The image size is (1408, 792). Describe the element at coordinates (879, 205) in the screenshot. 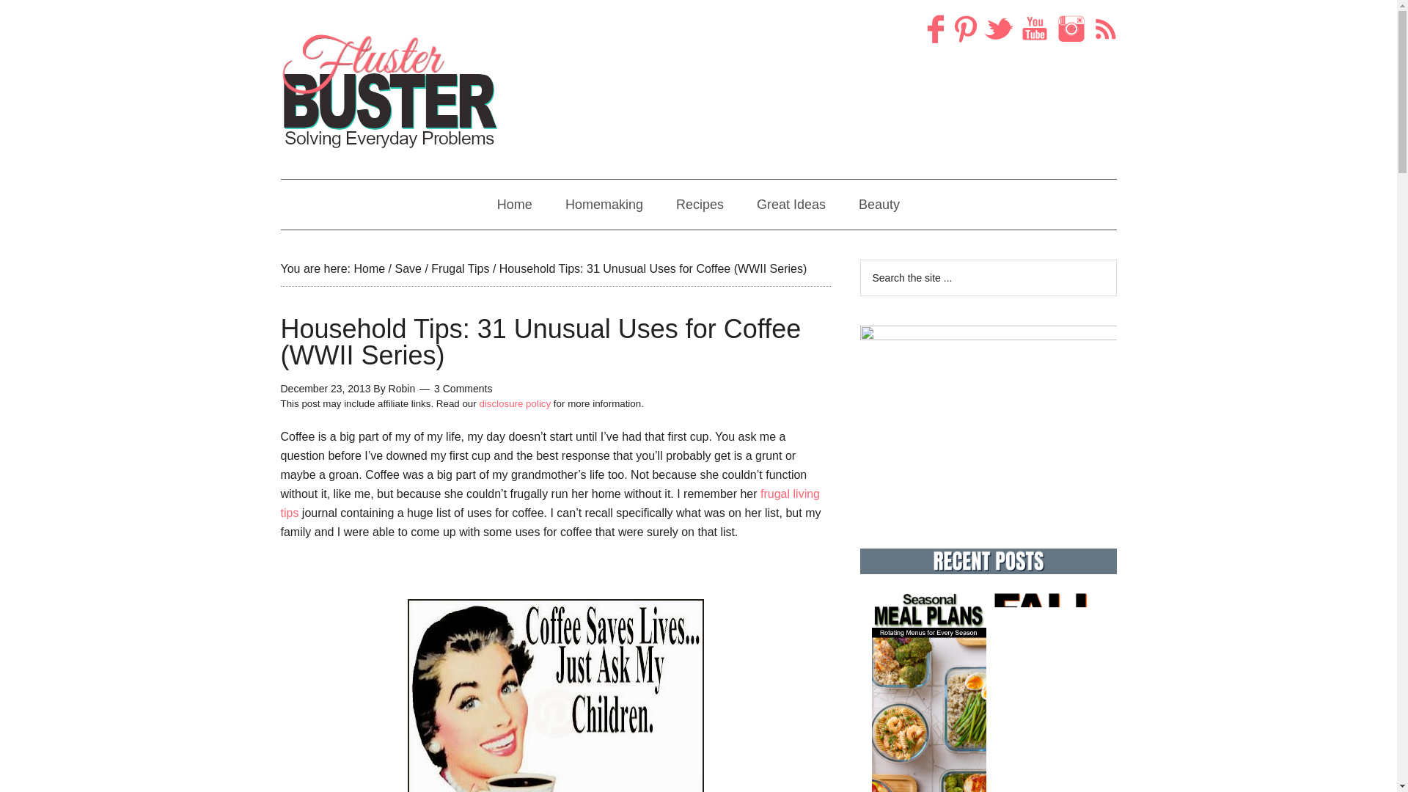

I see `Beauty` at that location.